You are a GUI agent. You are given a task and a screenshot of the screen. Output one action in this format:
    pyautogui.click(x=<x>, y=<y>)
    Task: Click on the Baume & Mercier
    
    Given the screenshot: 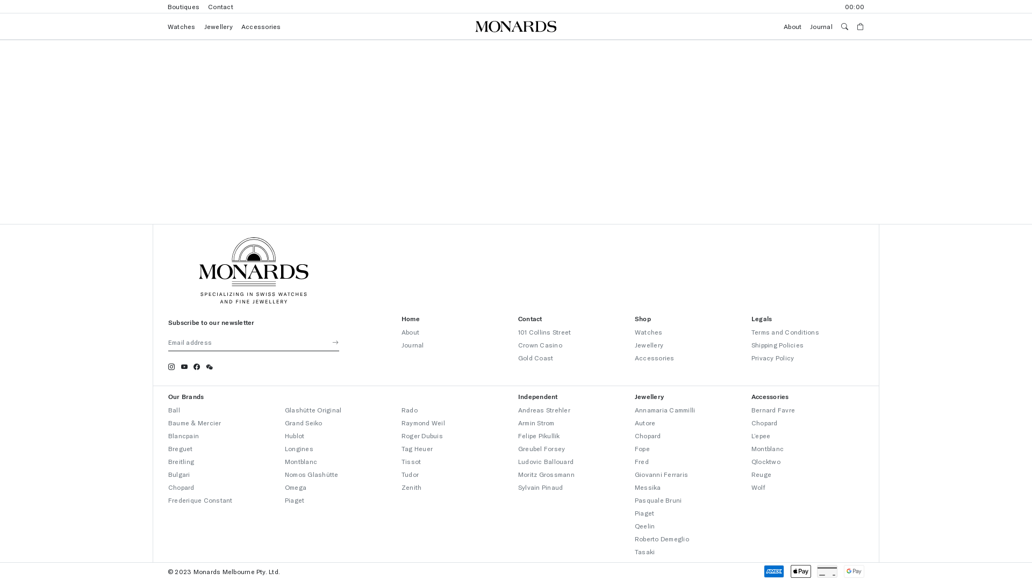 What is the action you would take?
    pyautogui.click(x=195, y=423)
    